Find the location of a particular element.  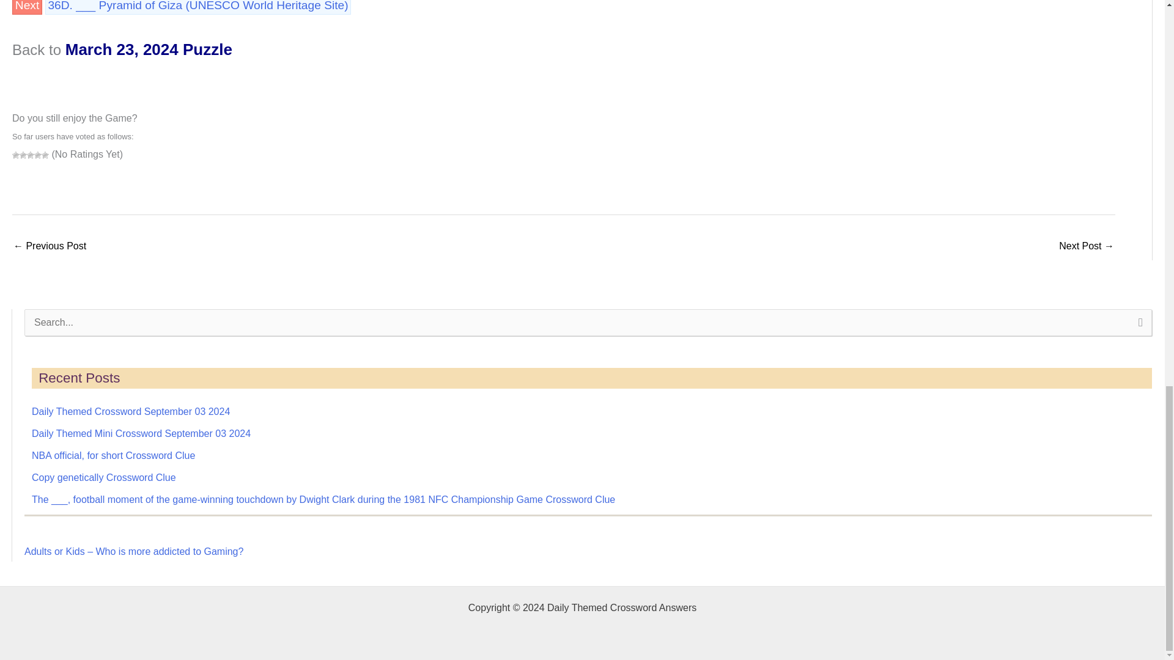

Daily Themed Crossword September 03 2024 is located at coordinates (131, 411).